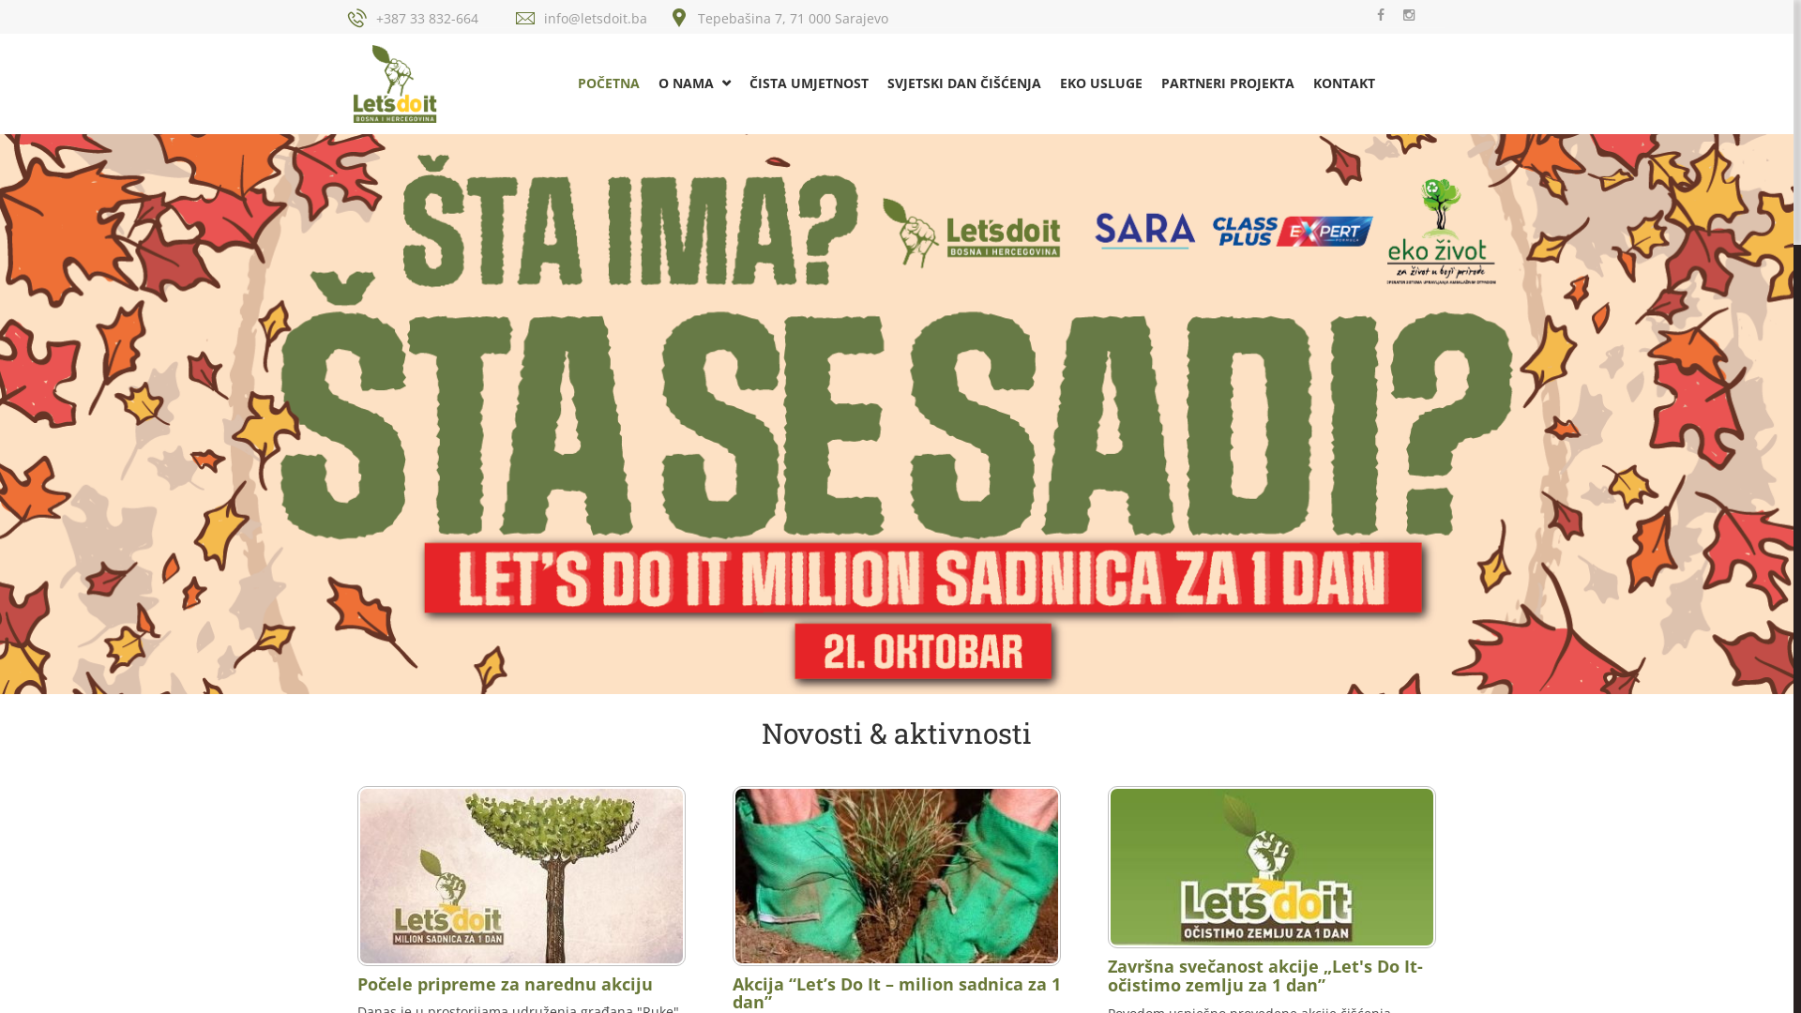  Describe the element at coordinates (1228, 83) in the screenshot. I see `PARTNERI PROJEKTA` at that location.